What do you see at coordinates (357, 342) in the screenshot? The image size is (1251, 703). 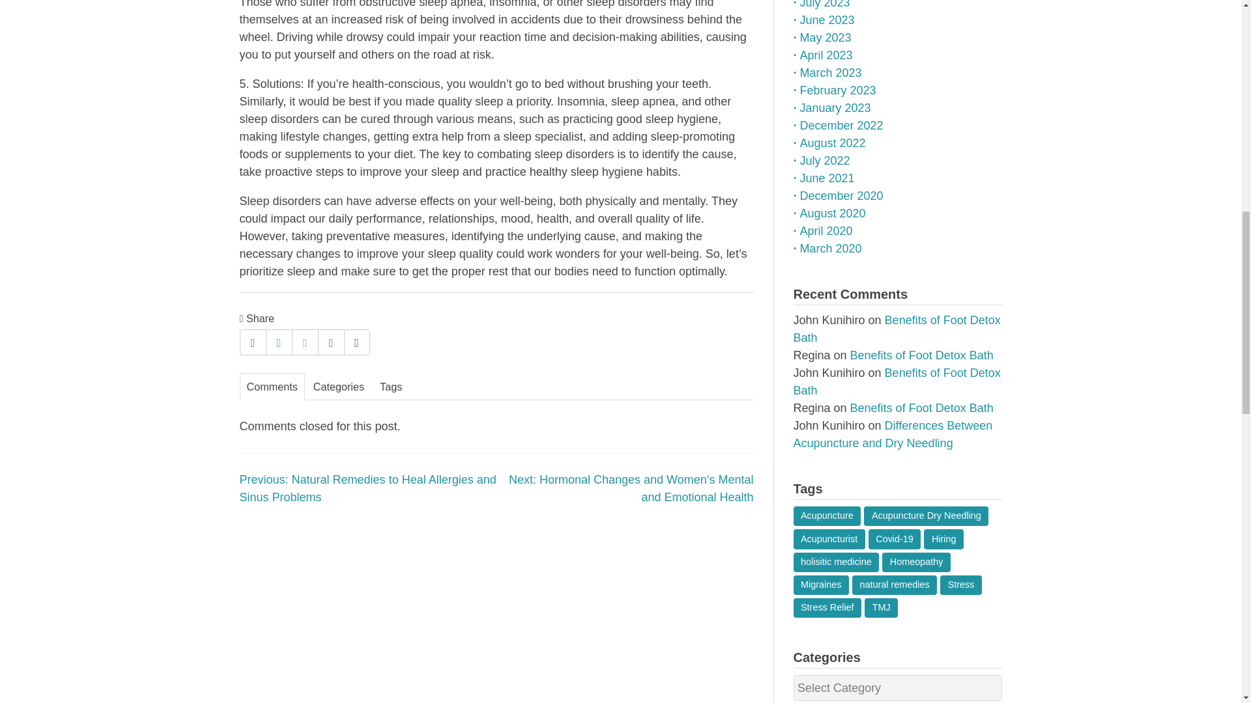 I see `Share on Pinteest` at bounding box center [357, 342].